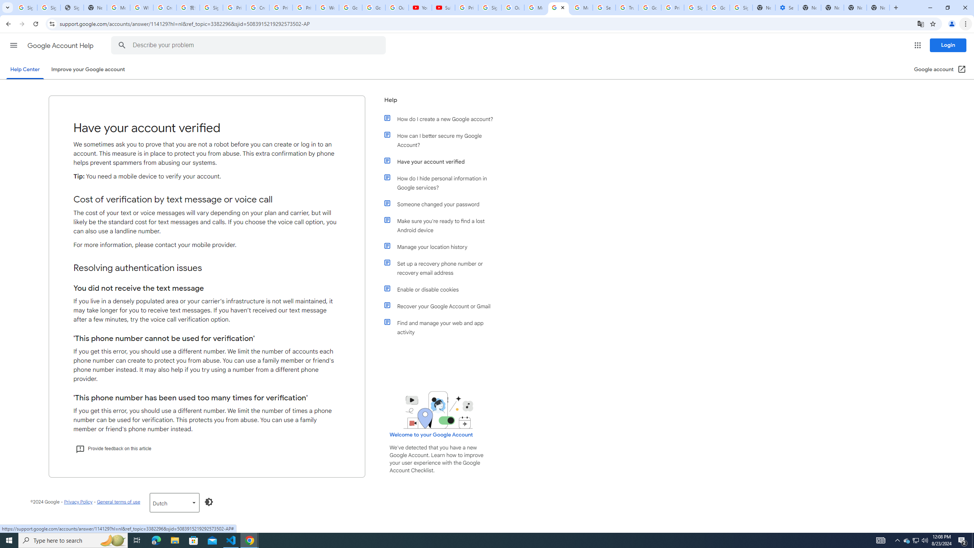  I want to click on Enable or disable cookies, so click(442, 289).